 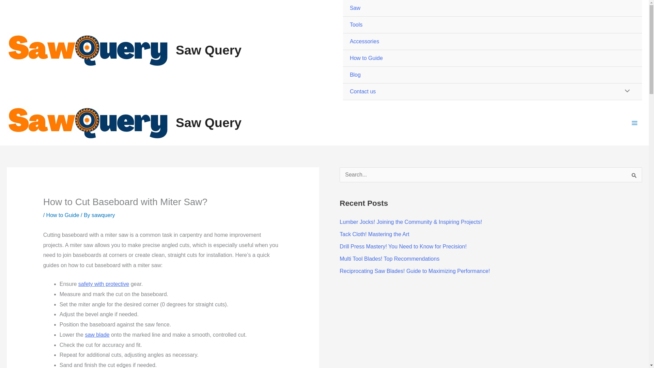 What do you see at coordinates (493, 8) in the screenshot?
I see `Saw` at bounding box center [493, 8].